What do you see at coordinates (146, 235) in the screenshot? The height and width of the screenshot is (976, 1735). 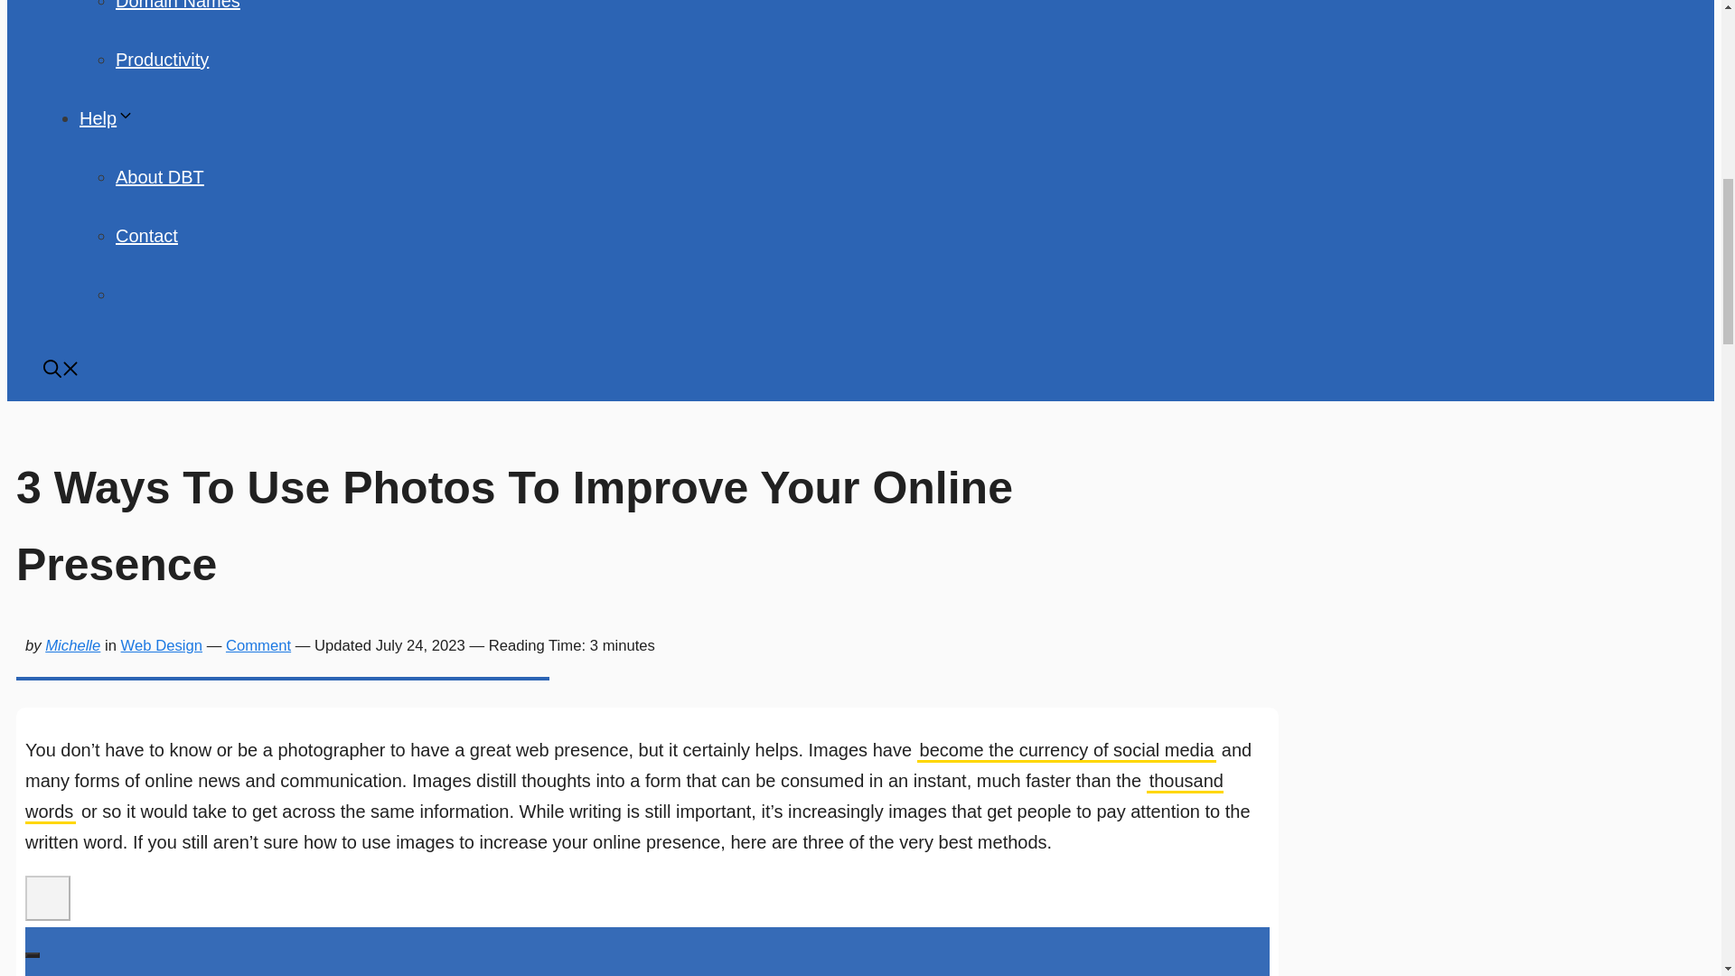 I see `Contact` at bounding box center [146, 235].